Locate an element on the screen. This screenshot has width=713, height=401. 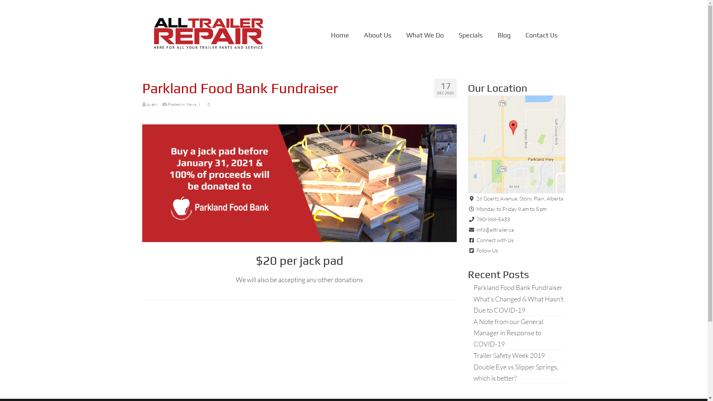
Double Eye vs Slipper Springs, which is better? is located at coordinates (516, 372).